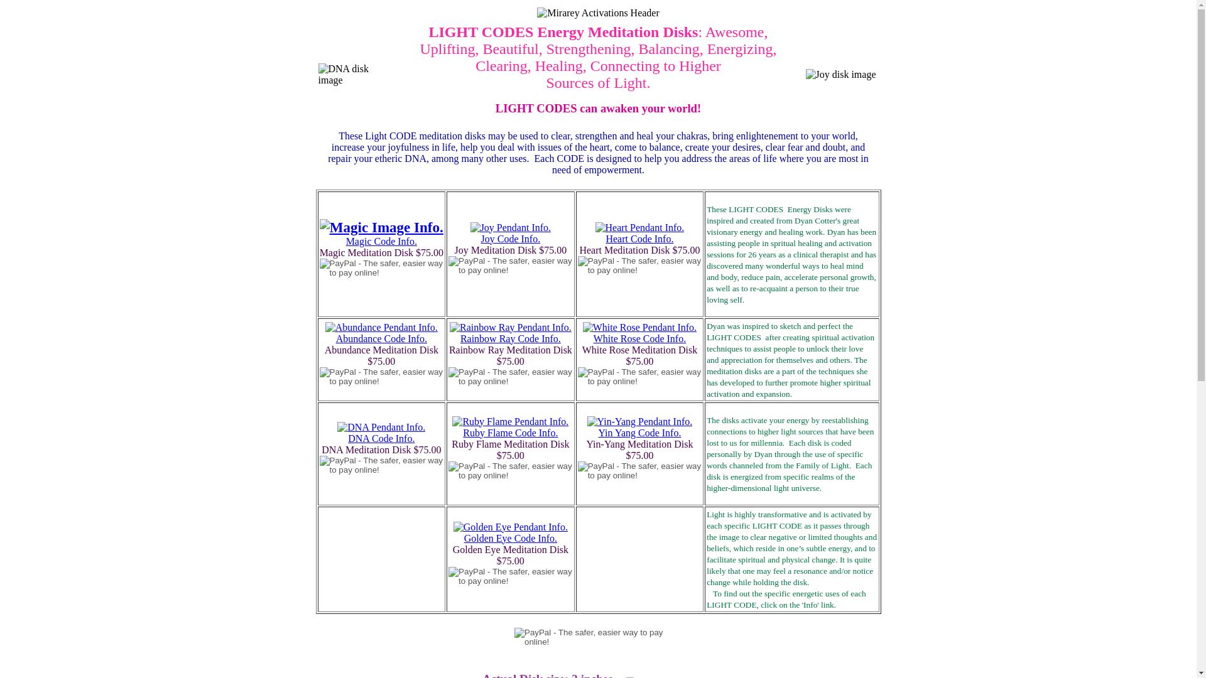 This screenshot has height=678, width=1206. I want to click on White Rose Code Info., so click(639, 338).